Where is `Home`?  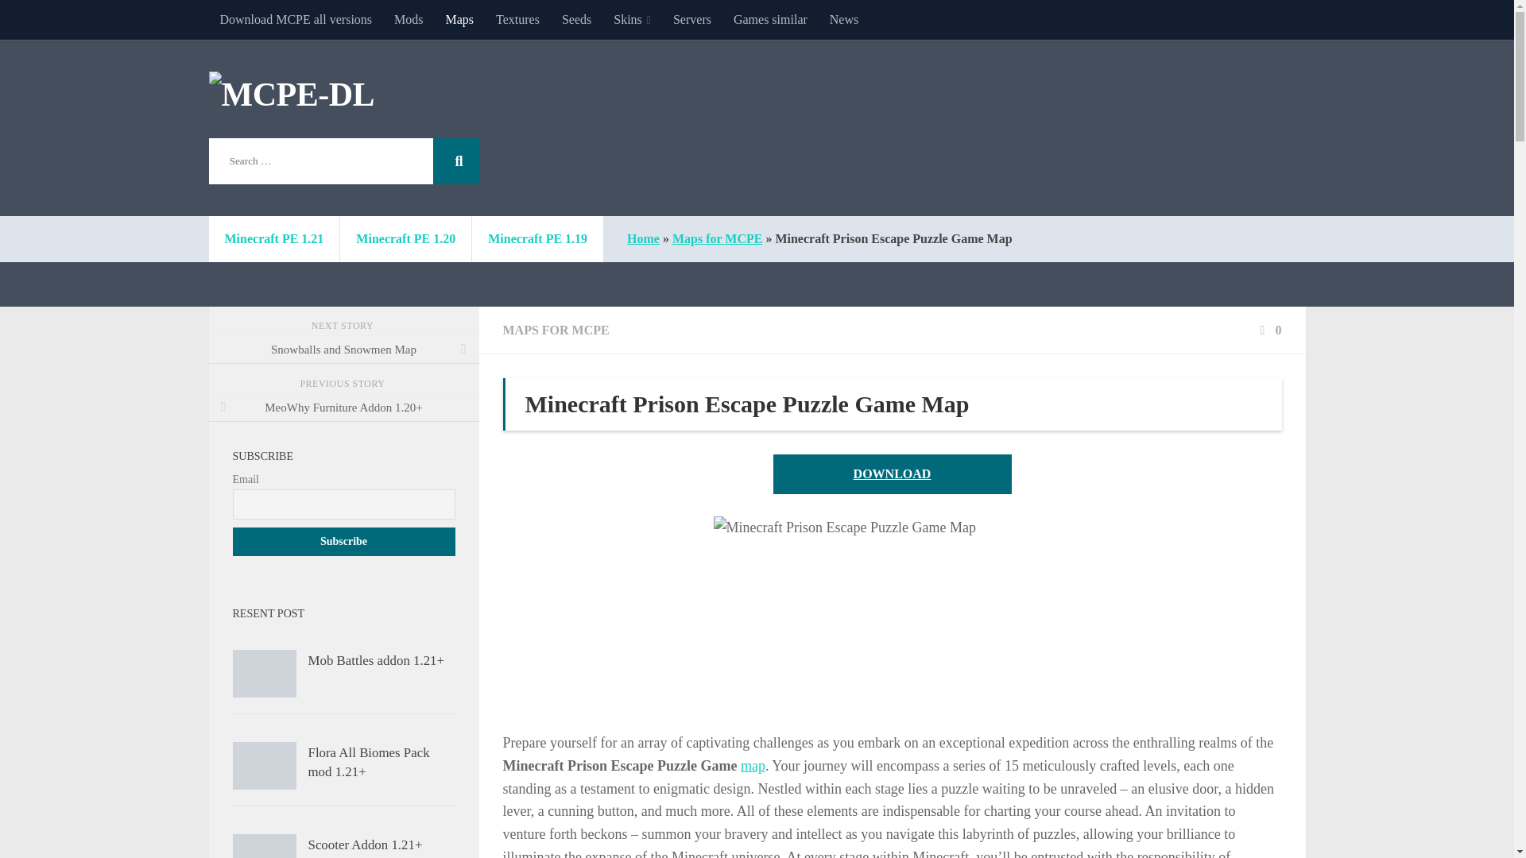
Home is located at coordinates (643, 238).